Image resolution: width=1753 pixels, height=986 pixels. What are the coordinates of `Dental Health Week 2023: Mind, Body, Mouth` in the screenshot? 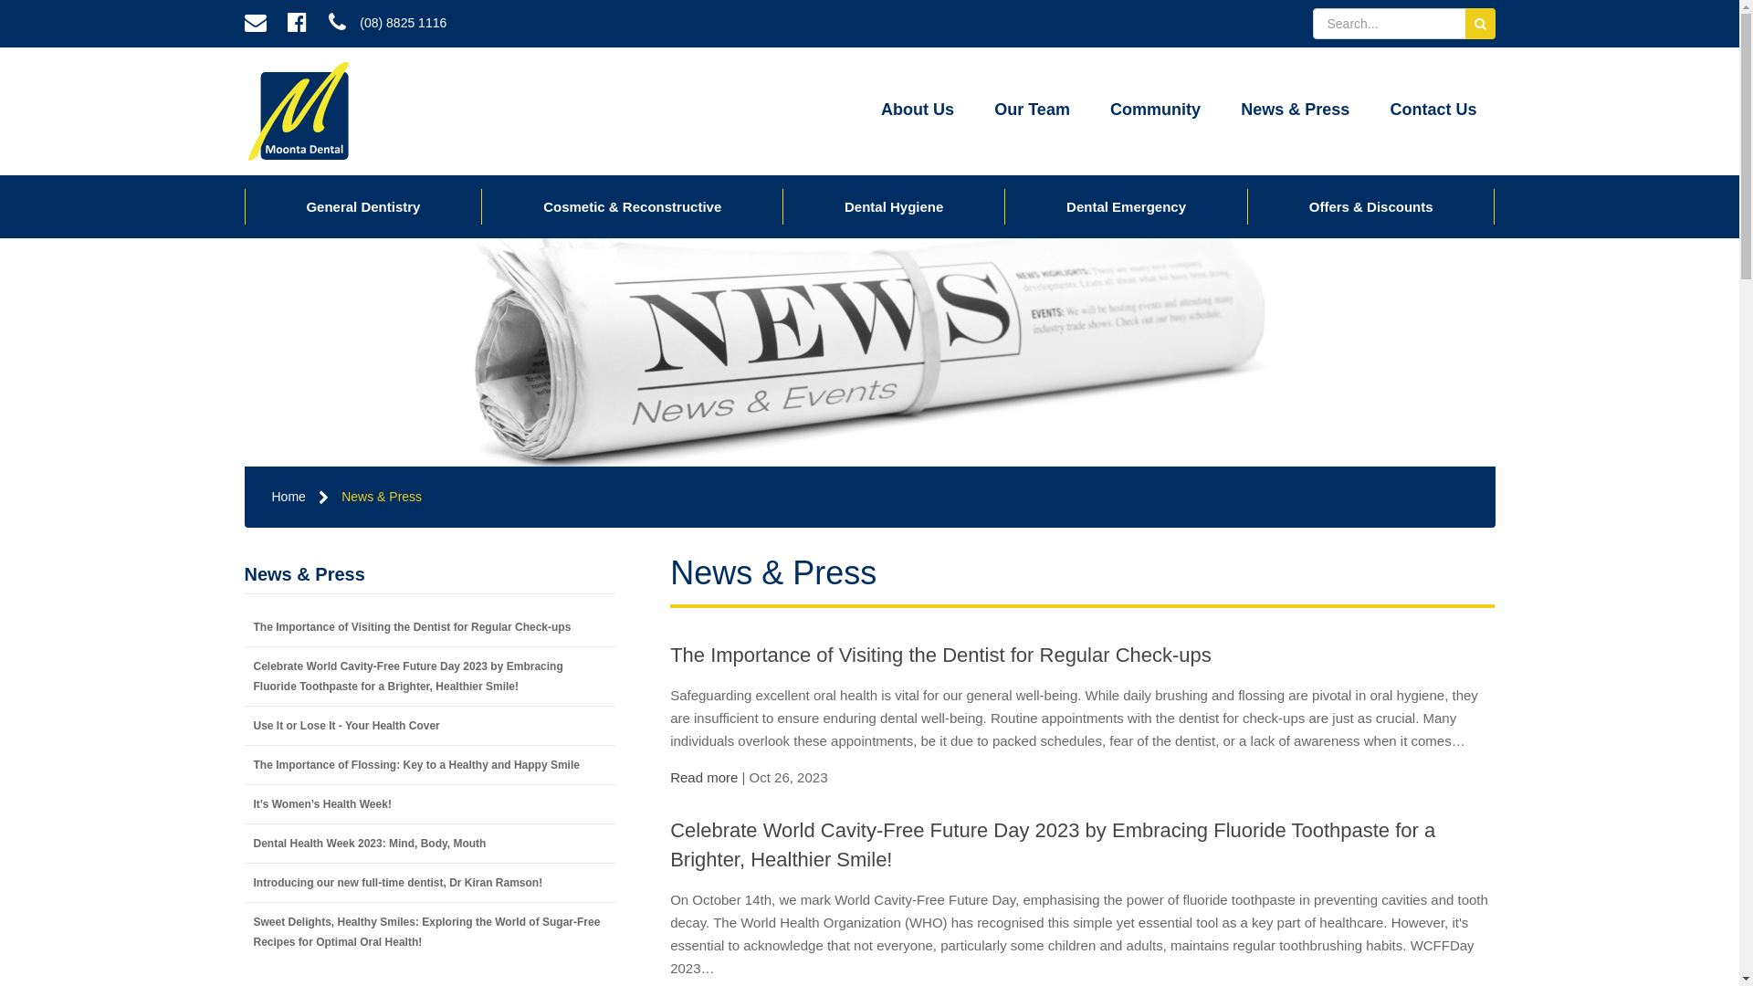 It's located at (431, 844).